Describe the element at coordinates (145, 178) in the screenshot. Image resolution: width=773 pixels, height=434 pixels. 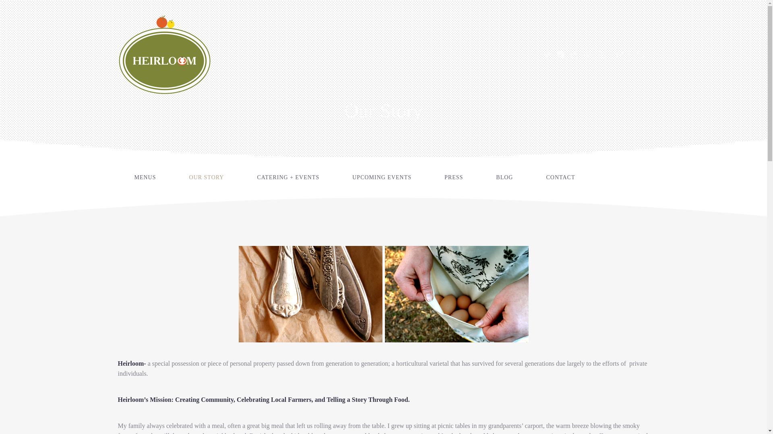
I see `MENUS` at that location.